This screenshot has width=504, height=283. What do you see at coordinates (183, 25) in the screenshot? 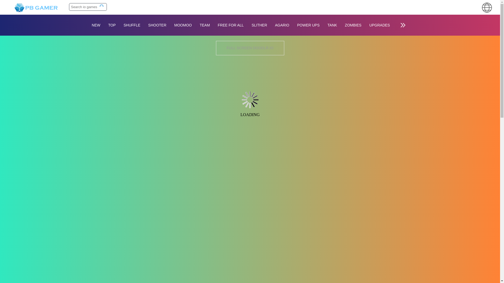
I see `MOOMOO` at bounding box center [183, 25].